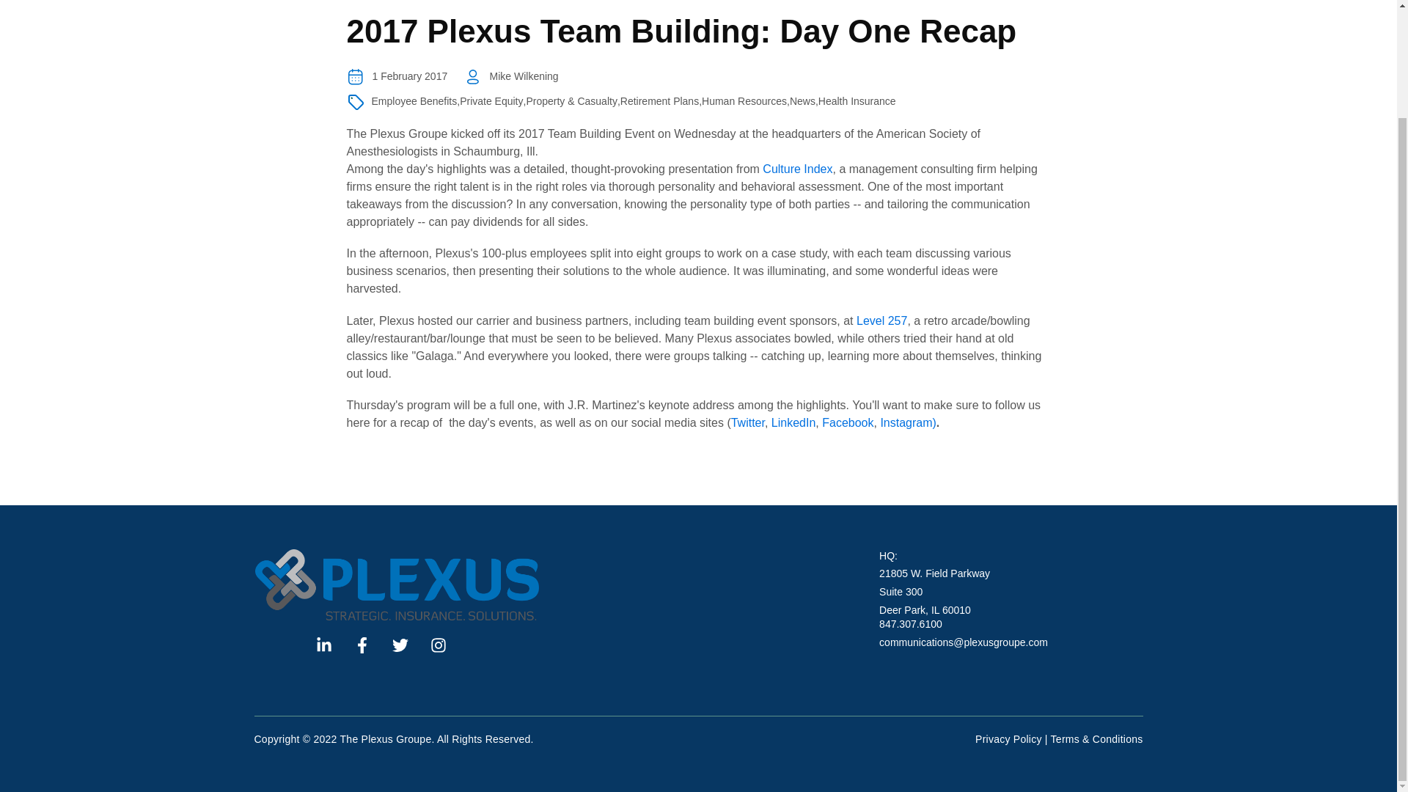 This screenshot has width=1408, height=792. Describe the element at coordinates (848, 422) in the screenshot. I see `Facebook` at that location.